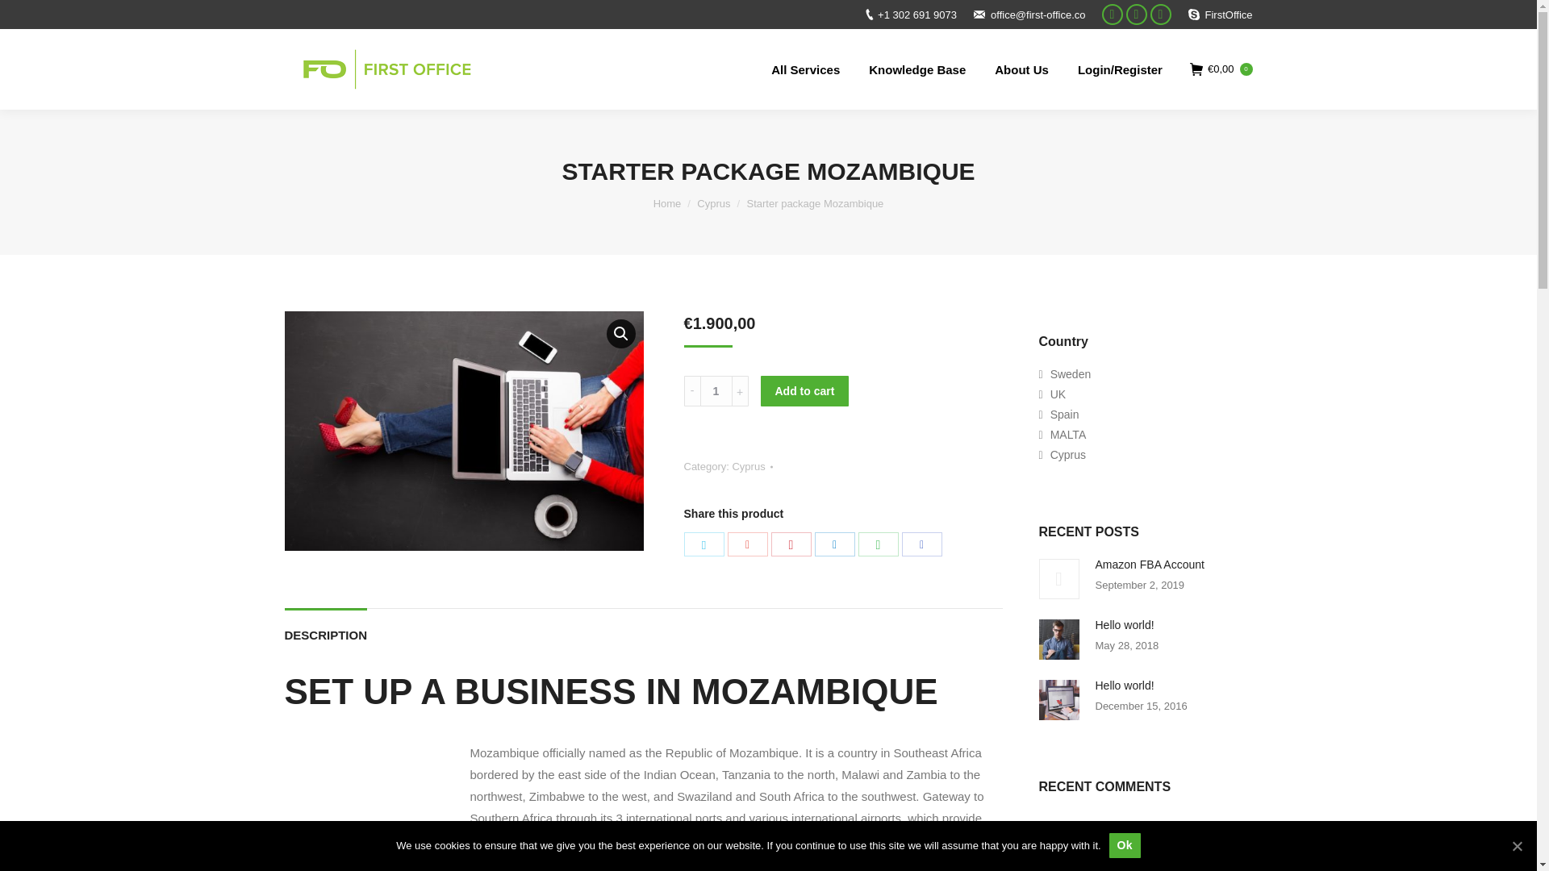 This screenshot has width=1549, height=871. I want to click on Twitter, so click(704, 544).